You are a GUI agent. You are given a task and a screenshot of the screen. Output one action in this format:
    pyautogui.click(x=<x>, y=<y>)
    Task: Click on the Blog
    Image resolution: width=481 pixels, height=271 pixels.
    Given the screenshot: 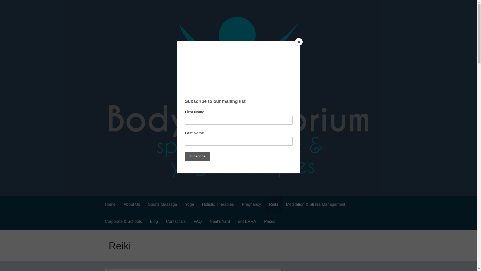 What is the action you would take?
    pyautogui.click(x=154, y=221)
    